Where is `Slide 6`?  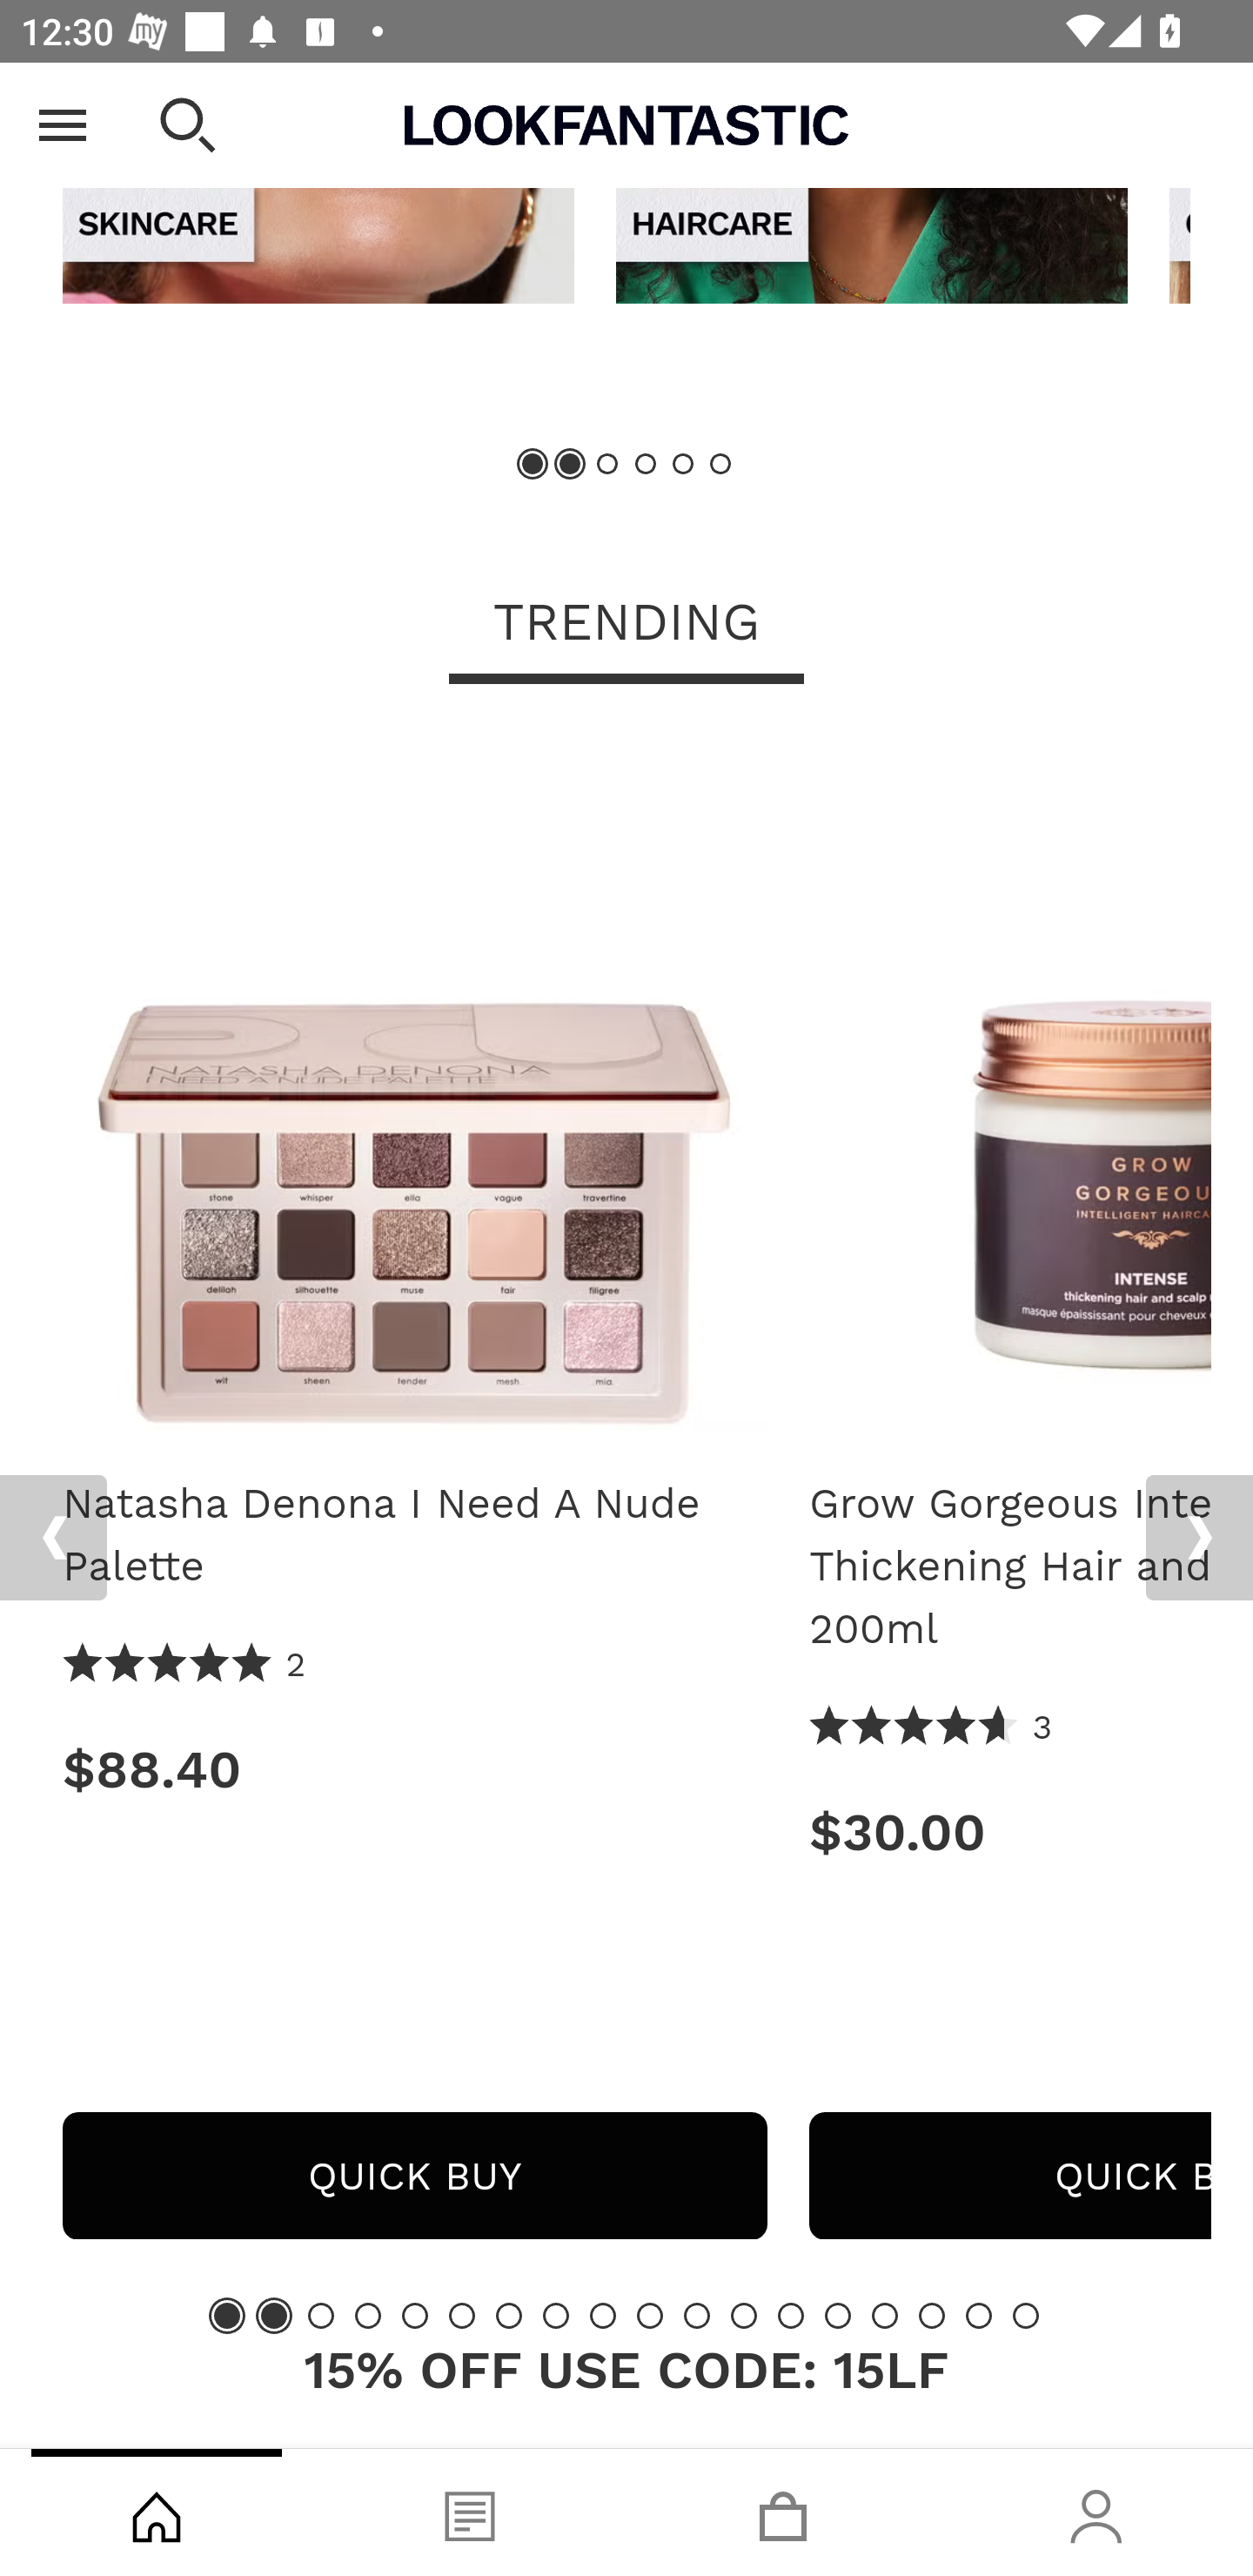
Slide 6 is located at coordinates (719, 465).